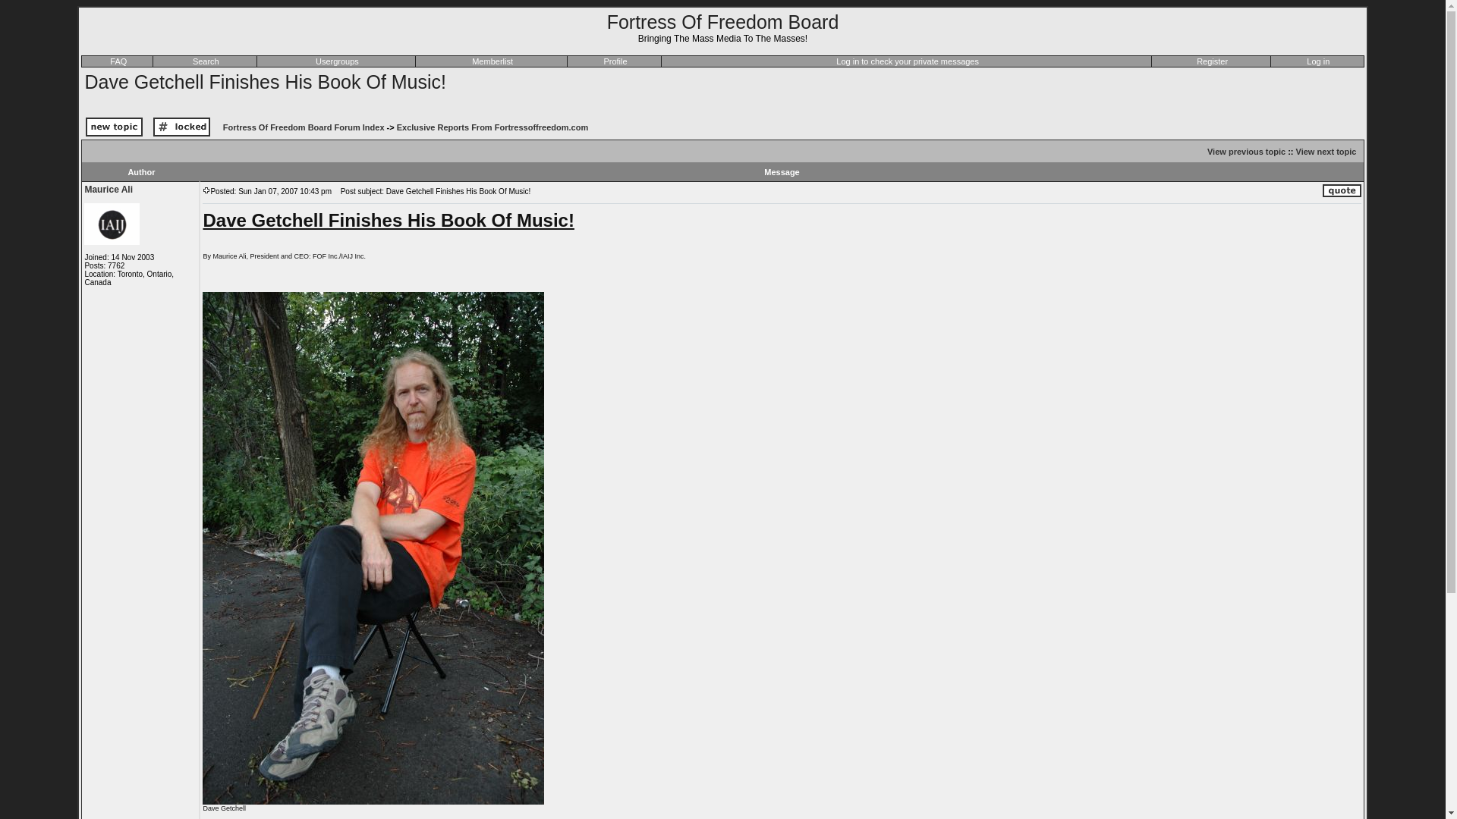 The image size is (1457, 819). I want to click on Log in, so click(1317, 61).